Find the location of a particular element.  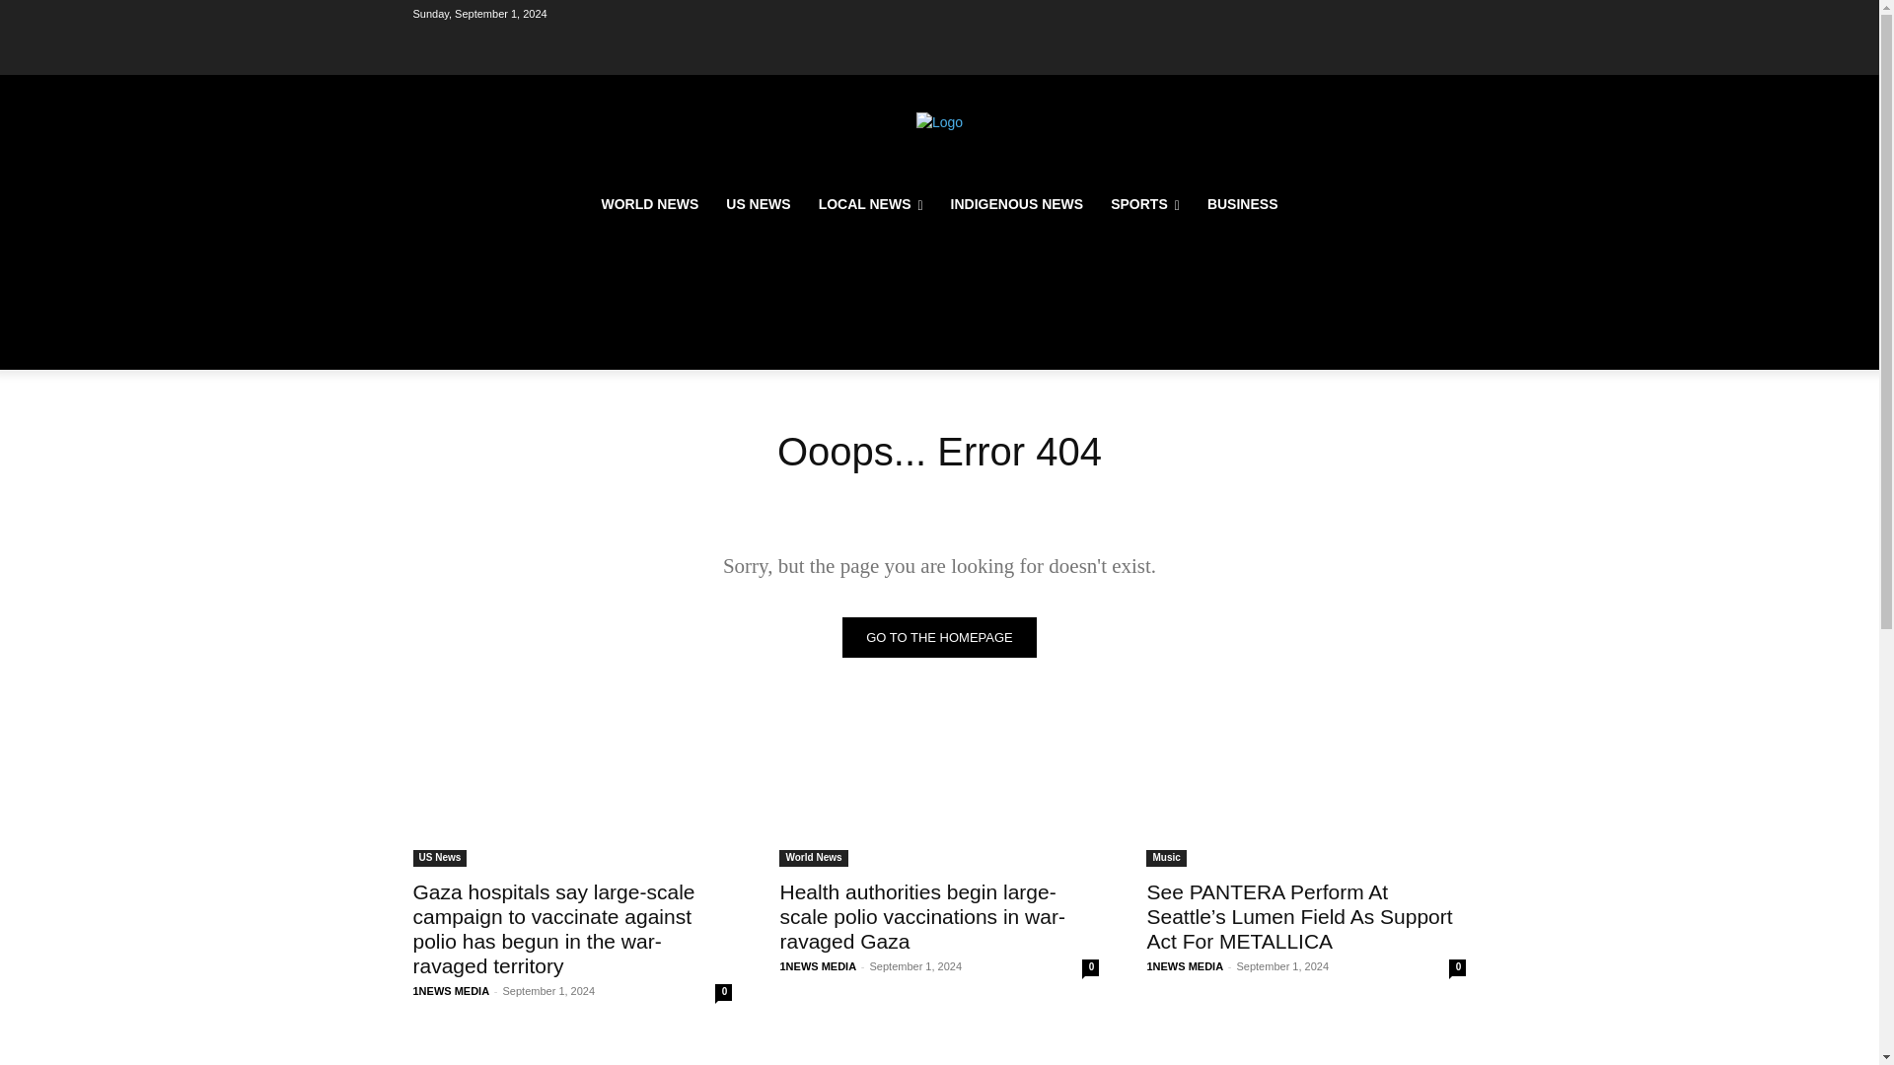

LOCAL NEWS is located at coordinates (871, 203).